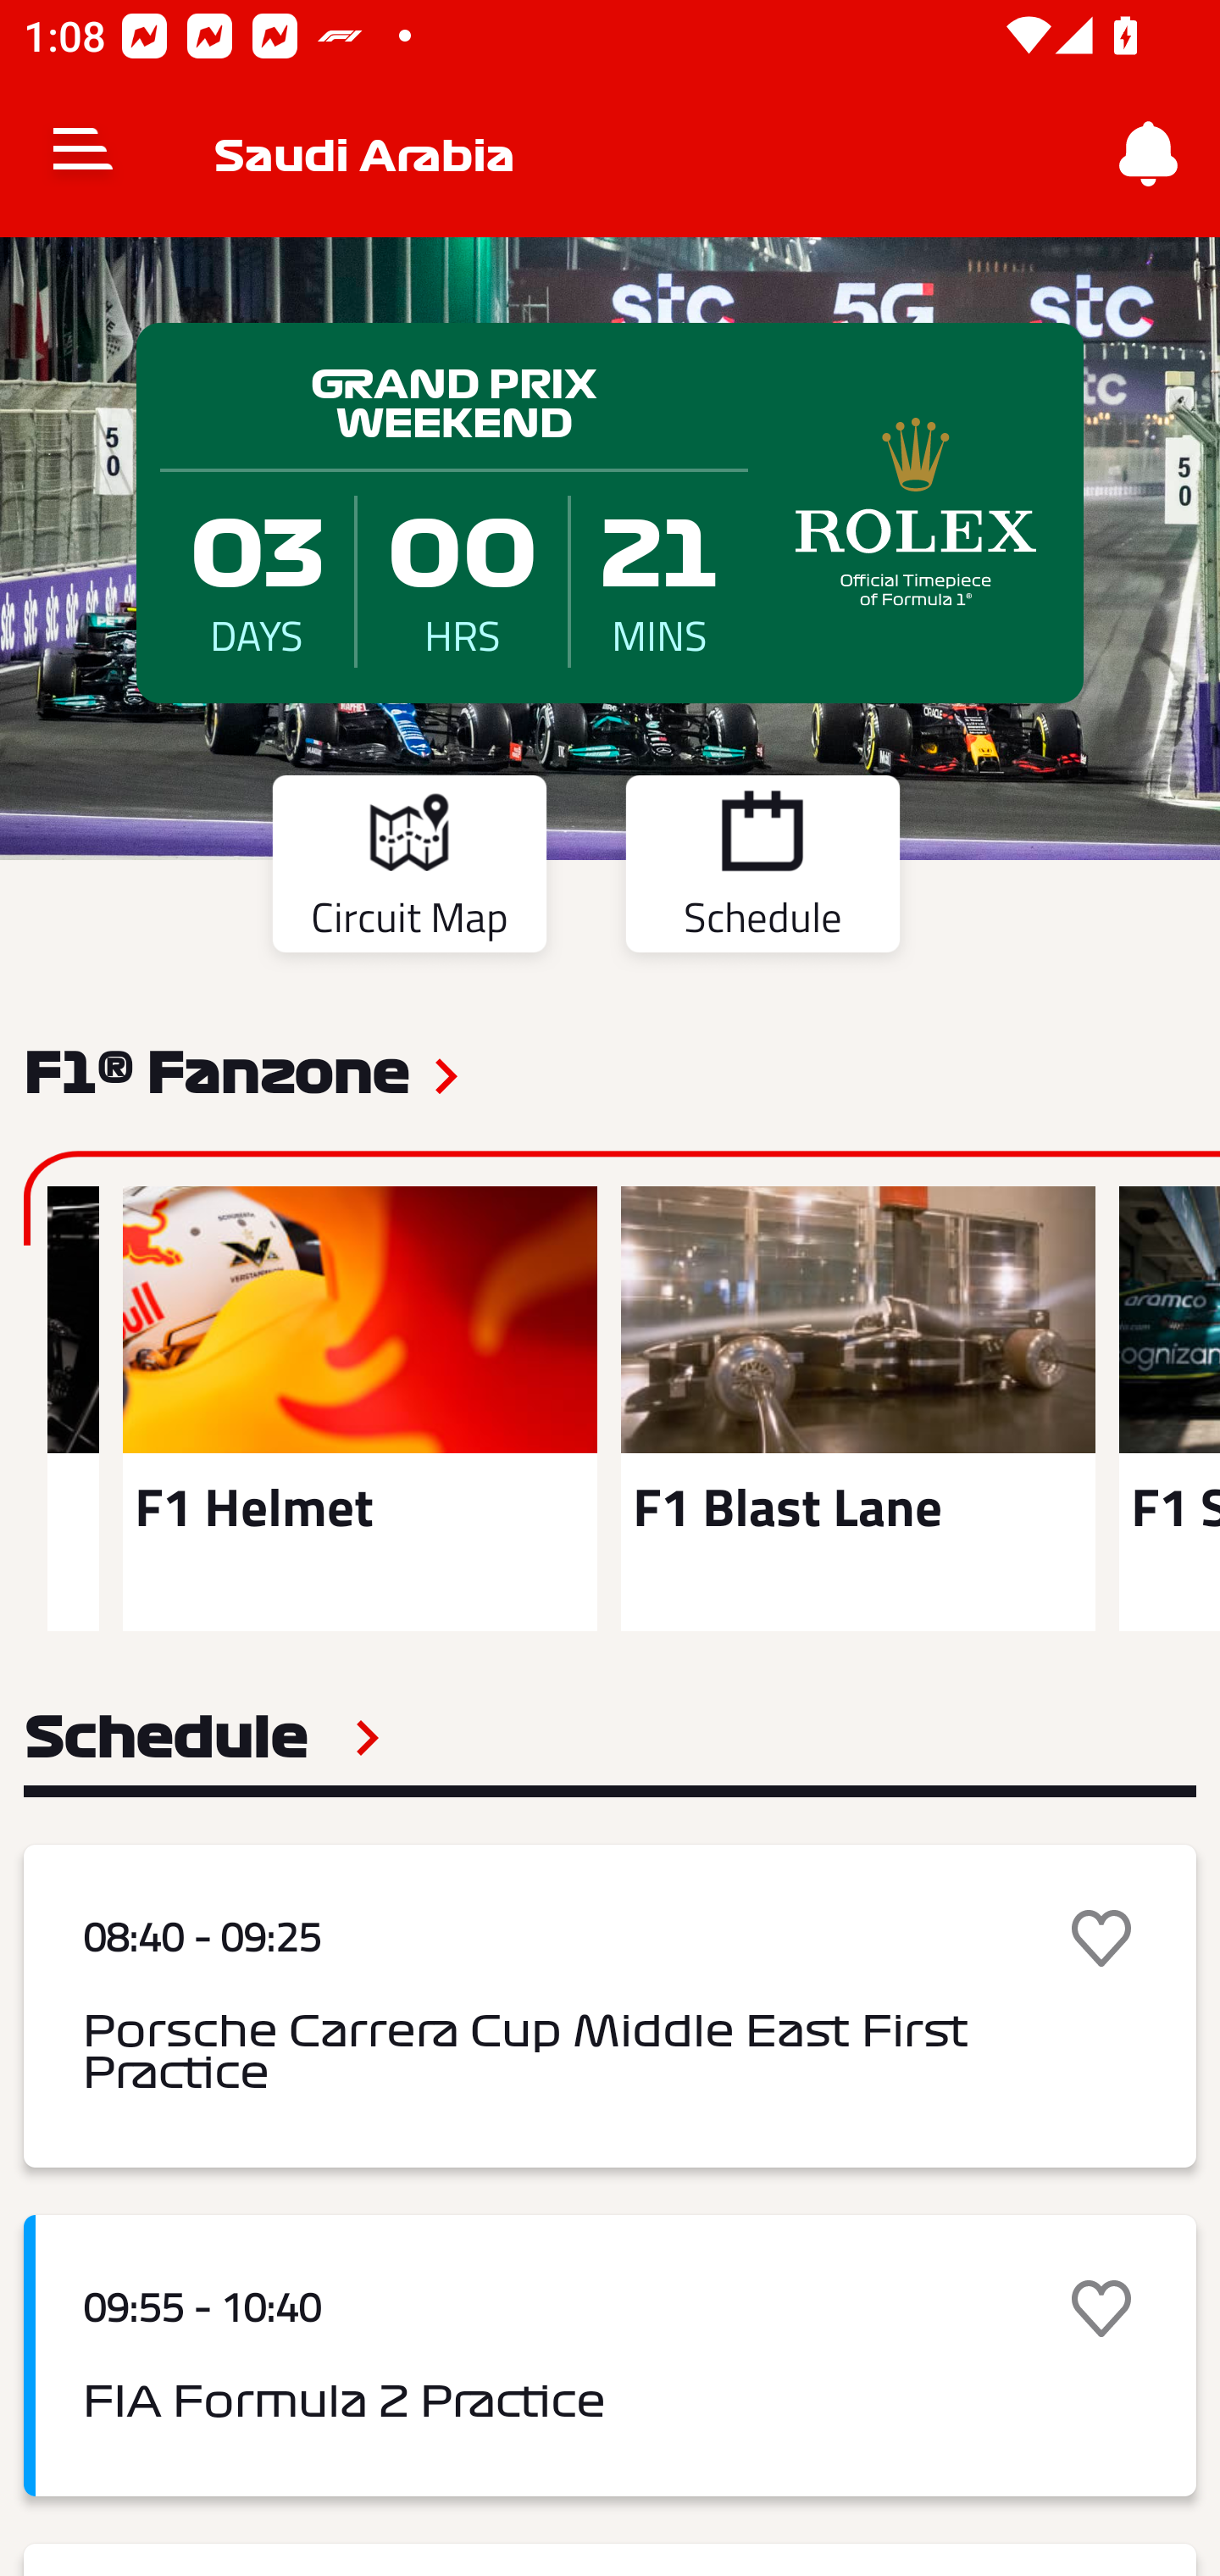  Describe the element at coordinates (610, 2356) in the screenshot. I see `09:55 - 10:40 FIA Formula 2 Practice` at that location.